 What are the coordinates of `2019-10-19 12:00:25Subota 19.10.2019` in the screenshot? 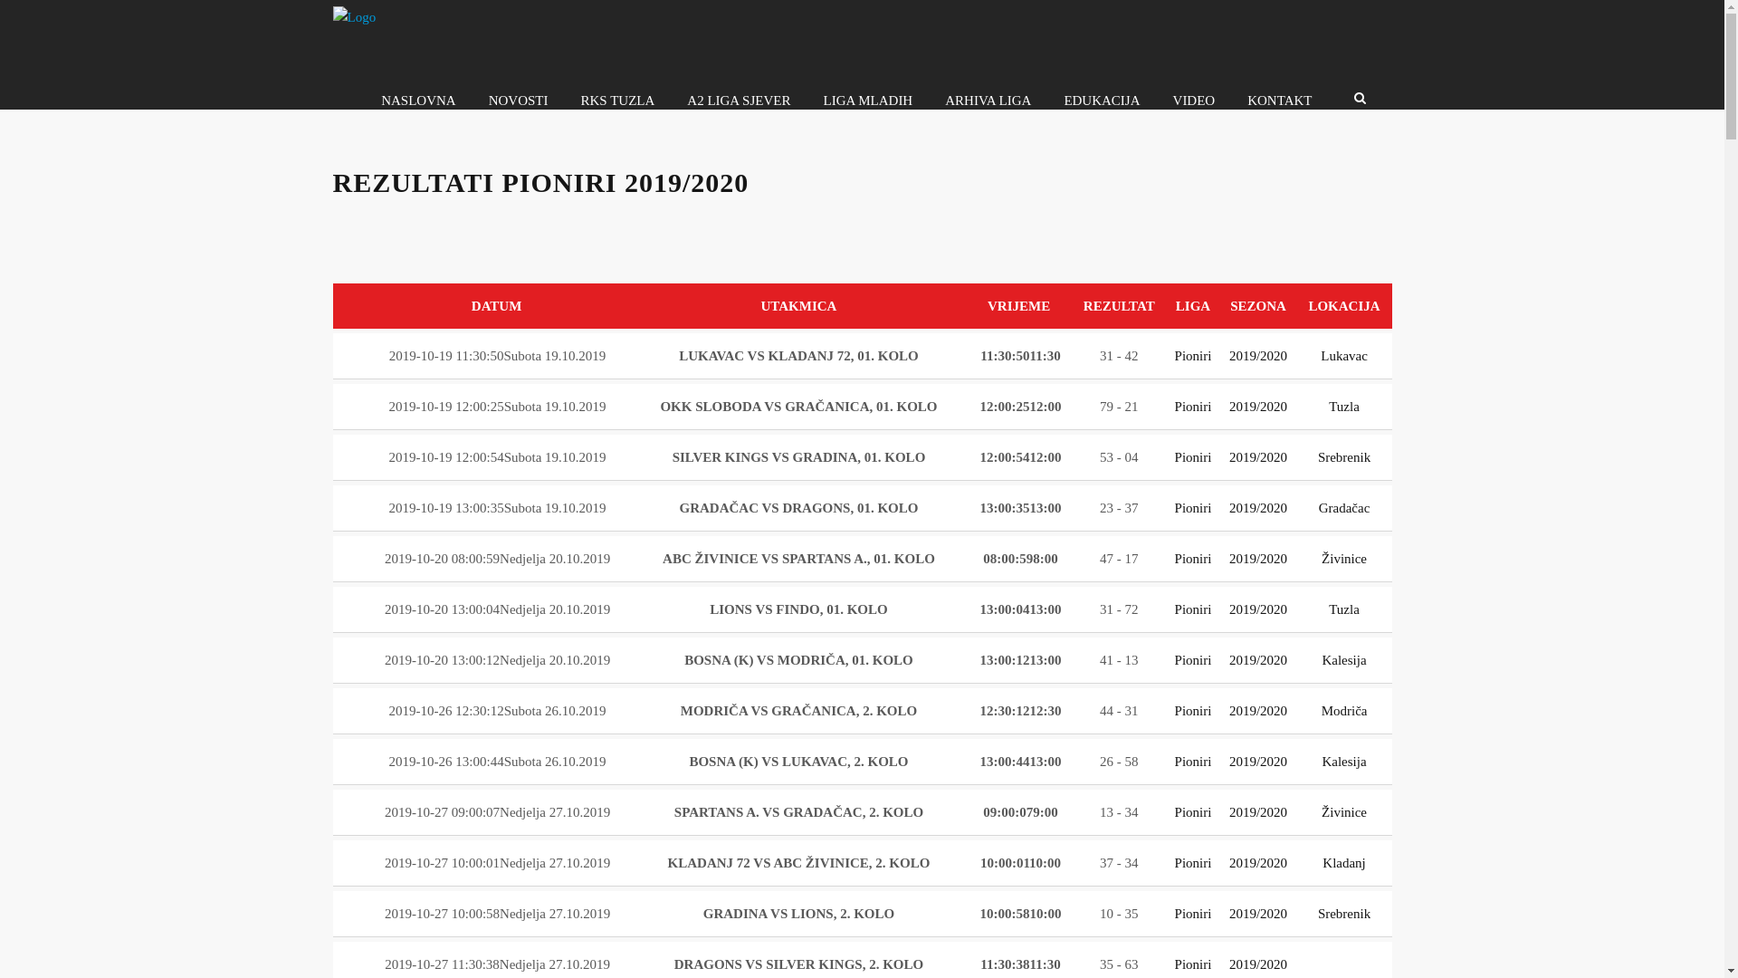 It's located at (498, 407).